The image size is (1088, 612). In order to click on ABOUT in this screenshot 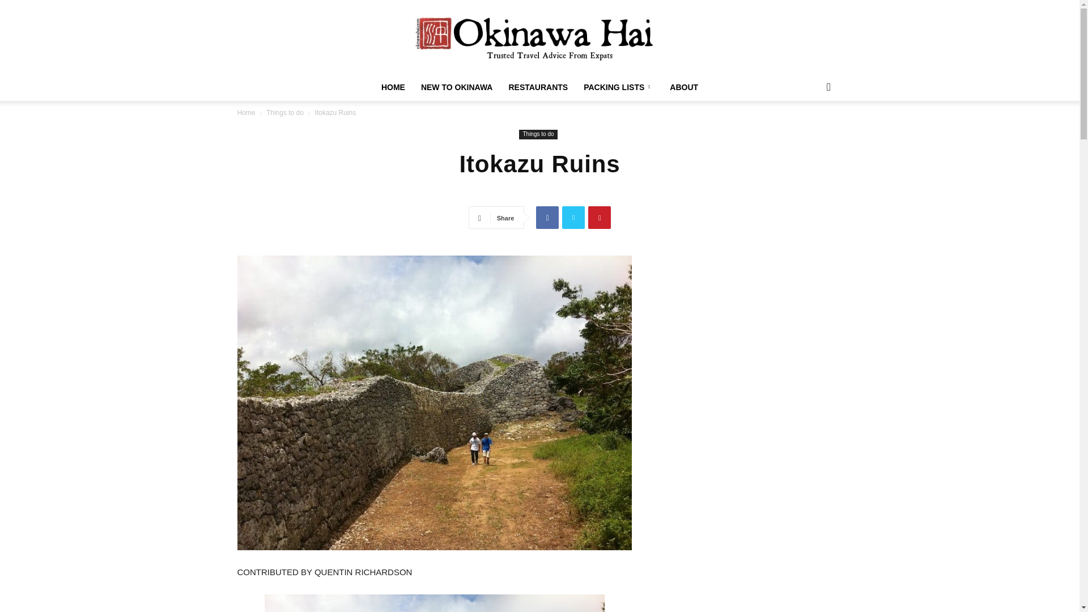, I will do `click(683, 87)`.